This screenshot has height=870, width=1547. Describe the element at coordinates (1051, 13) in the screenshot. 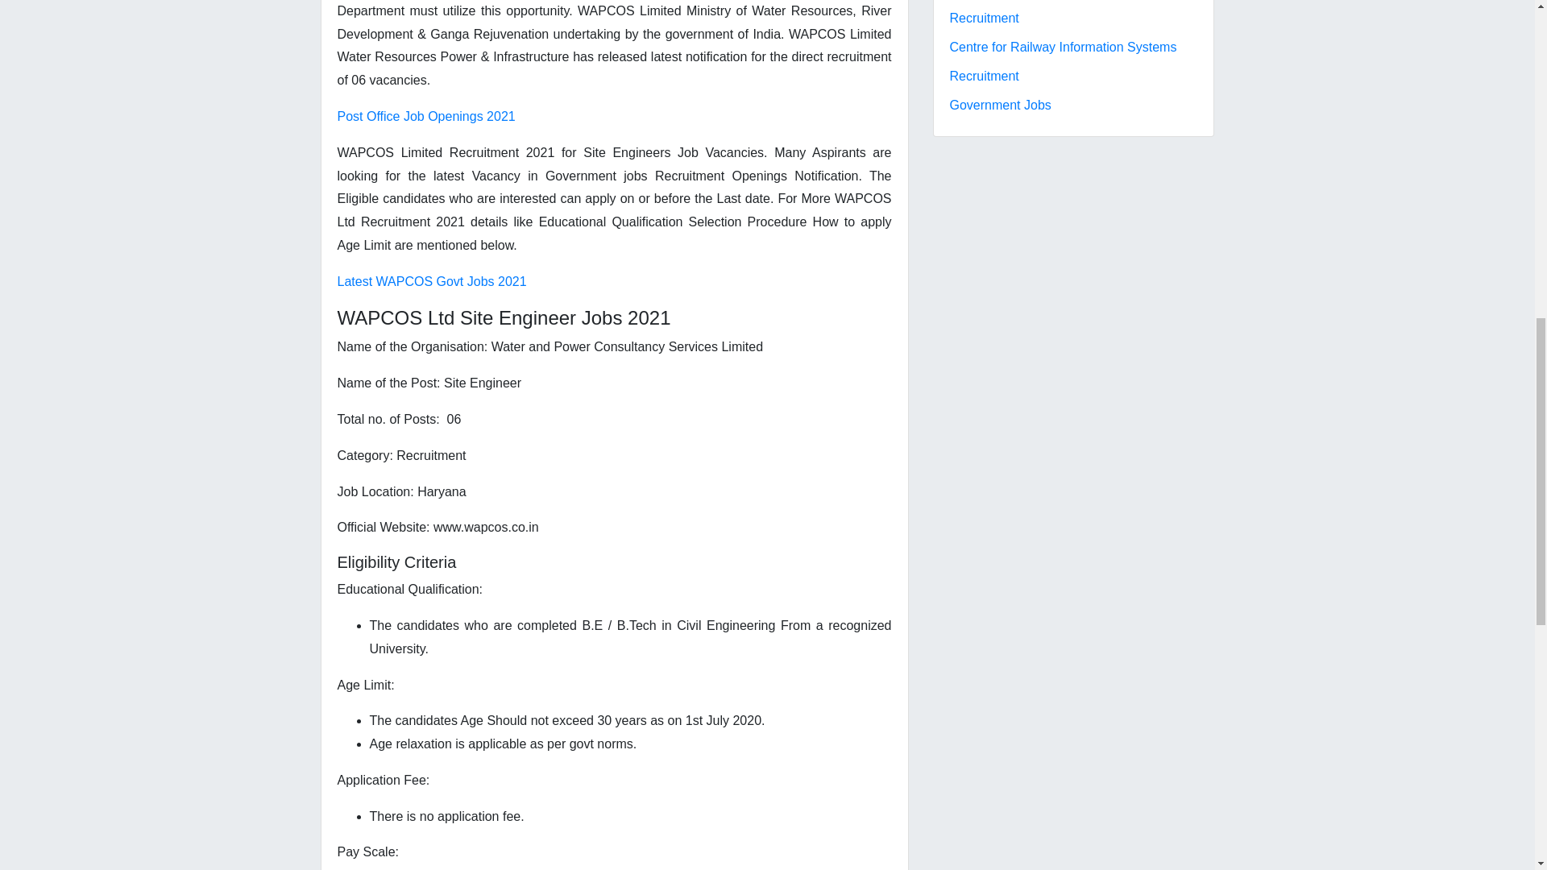

I see `38926 GDS Vacancies - Post Office Recruitment` at that location.